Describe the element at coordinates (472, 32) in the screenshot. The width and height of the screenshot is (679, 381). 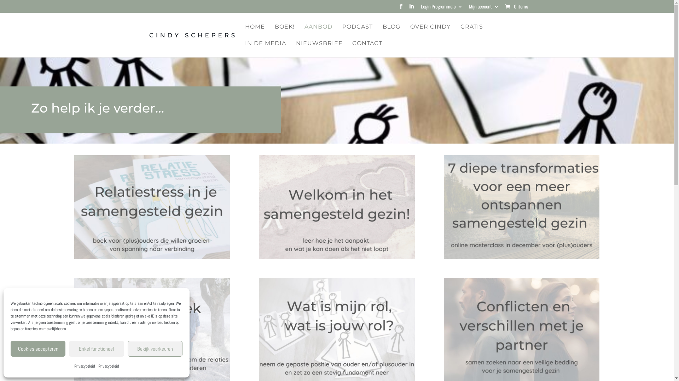
I see `GRATIS` at that location.